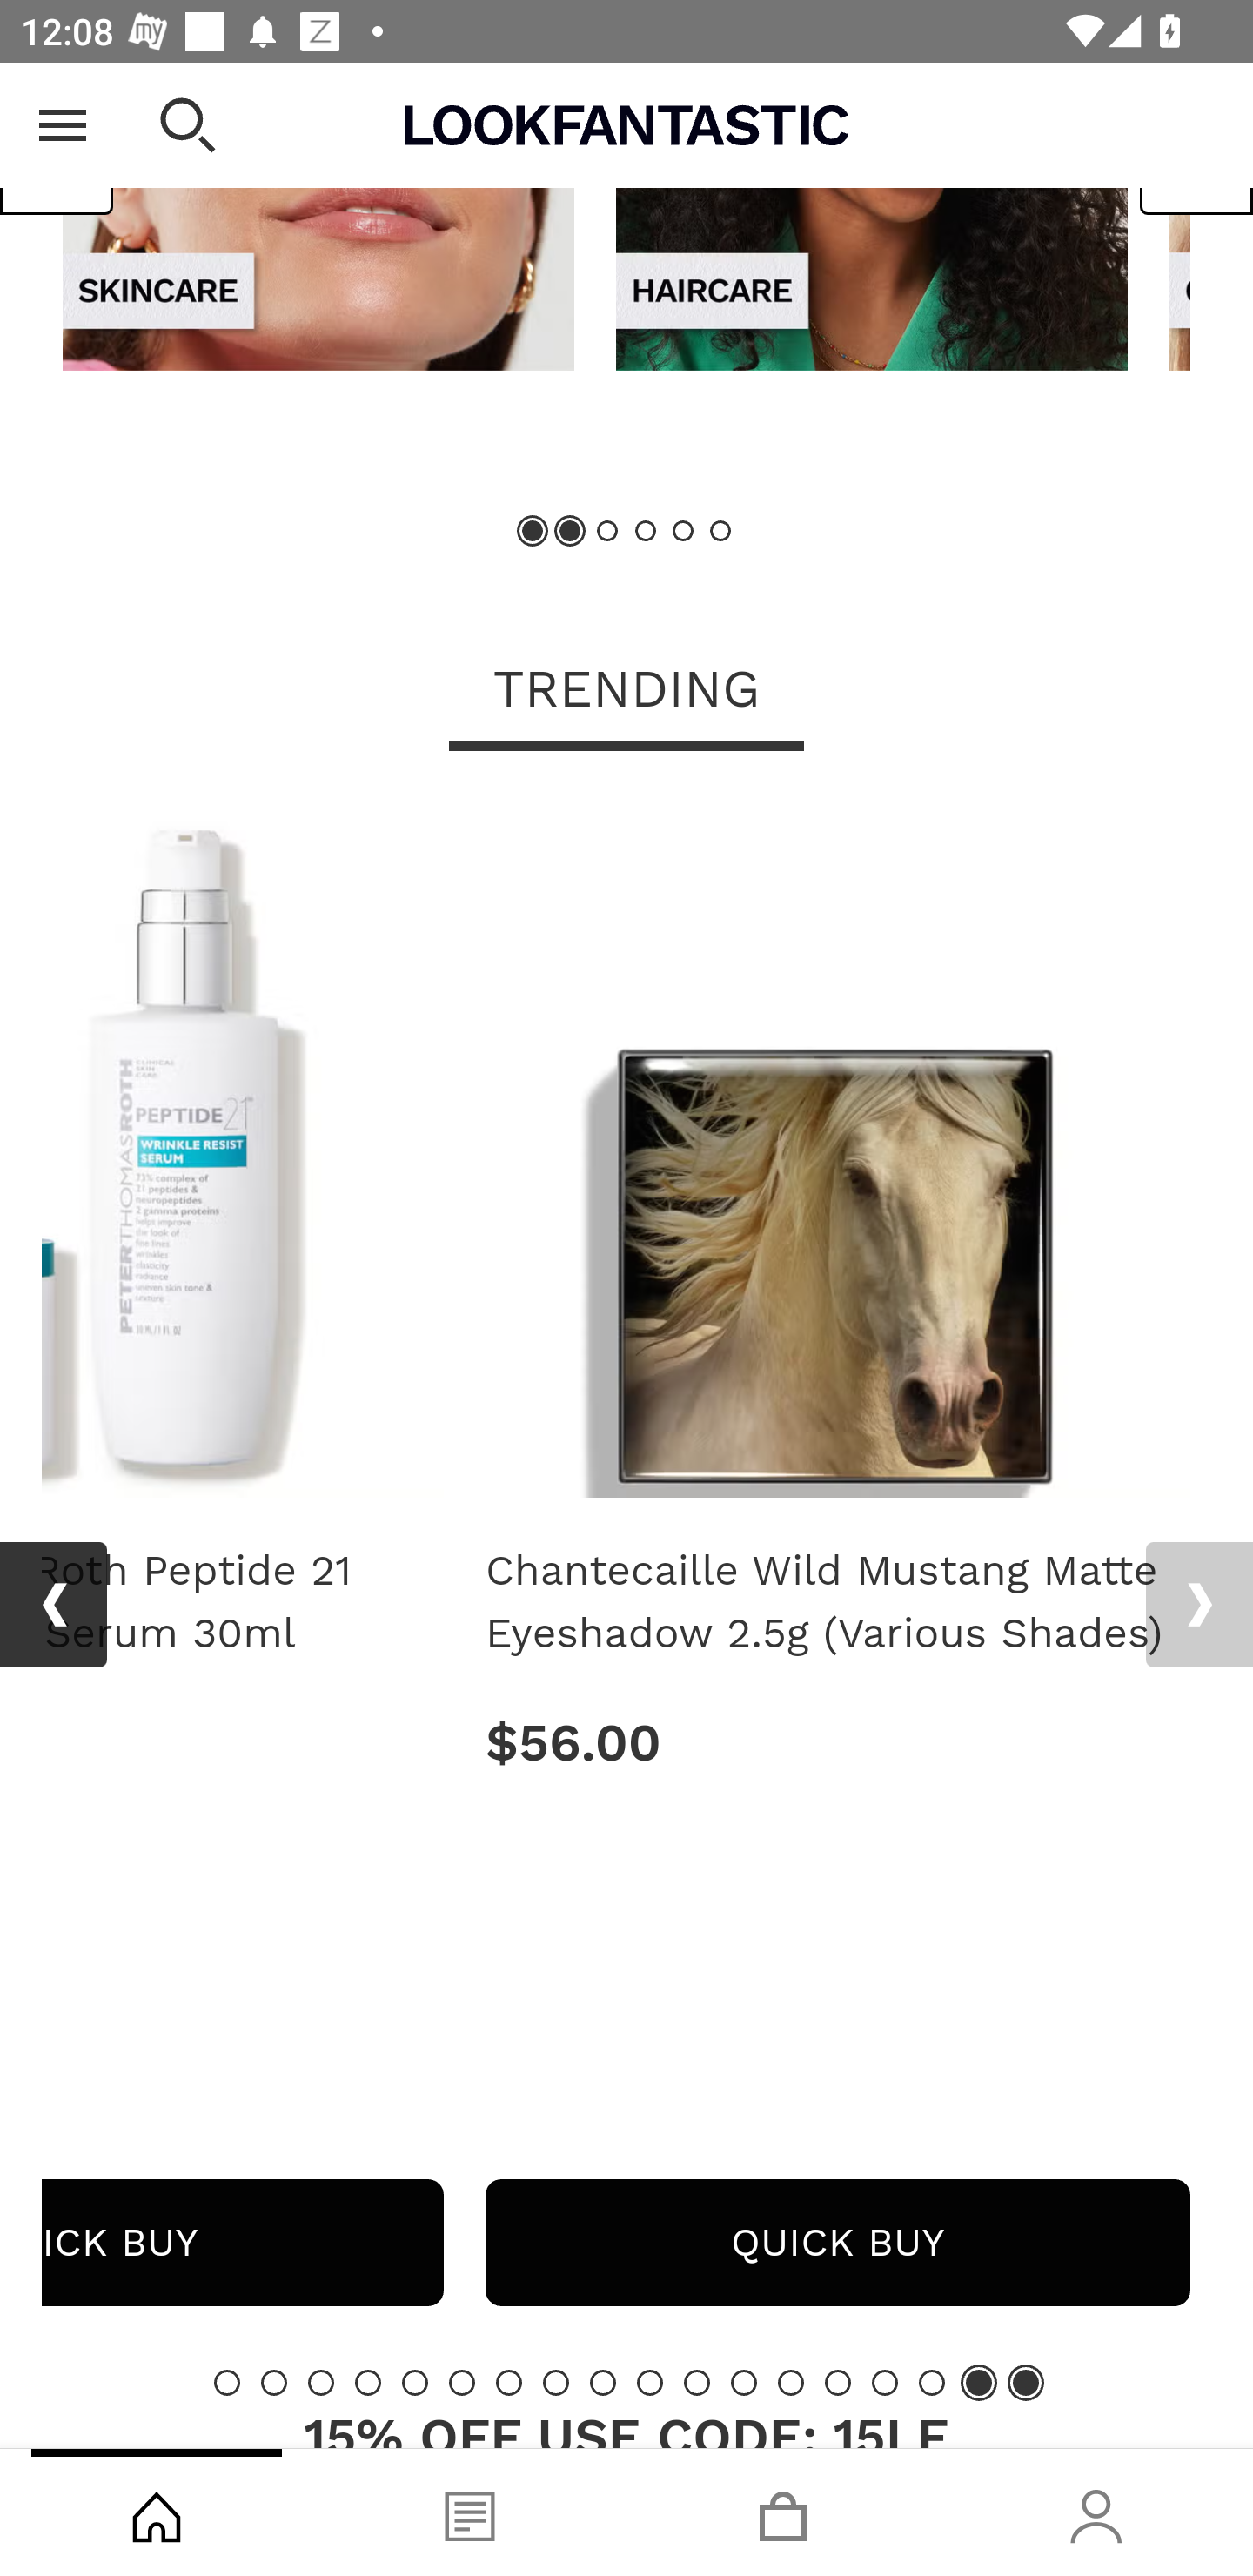 This screenshot has width=1253, height=2576. What do you see at coordinates (838, 1742) in the screenshot?
I see `Price: $56.00` at bounding box center [838, 1742].